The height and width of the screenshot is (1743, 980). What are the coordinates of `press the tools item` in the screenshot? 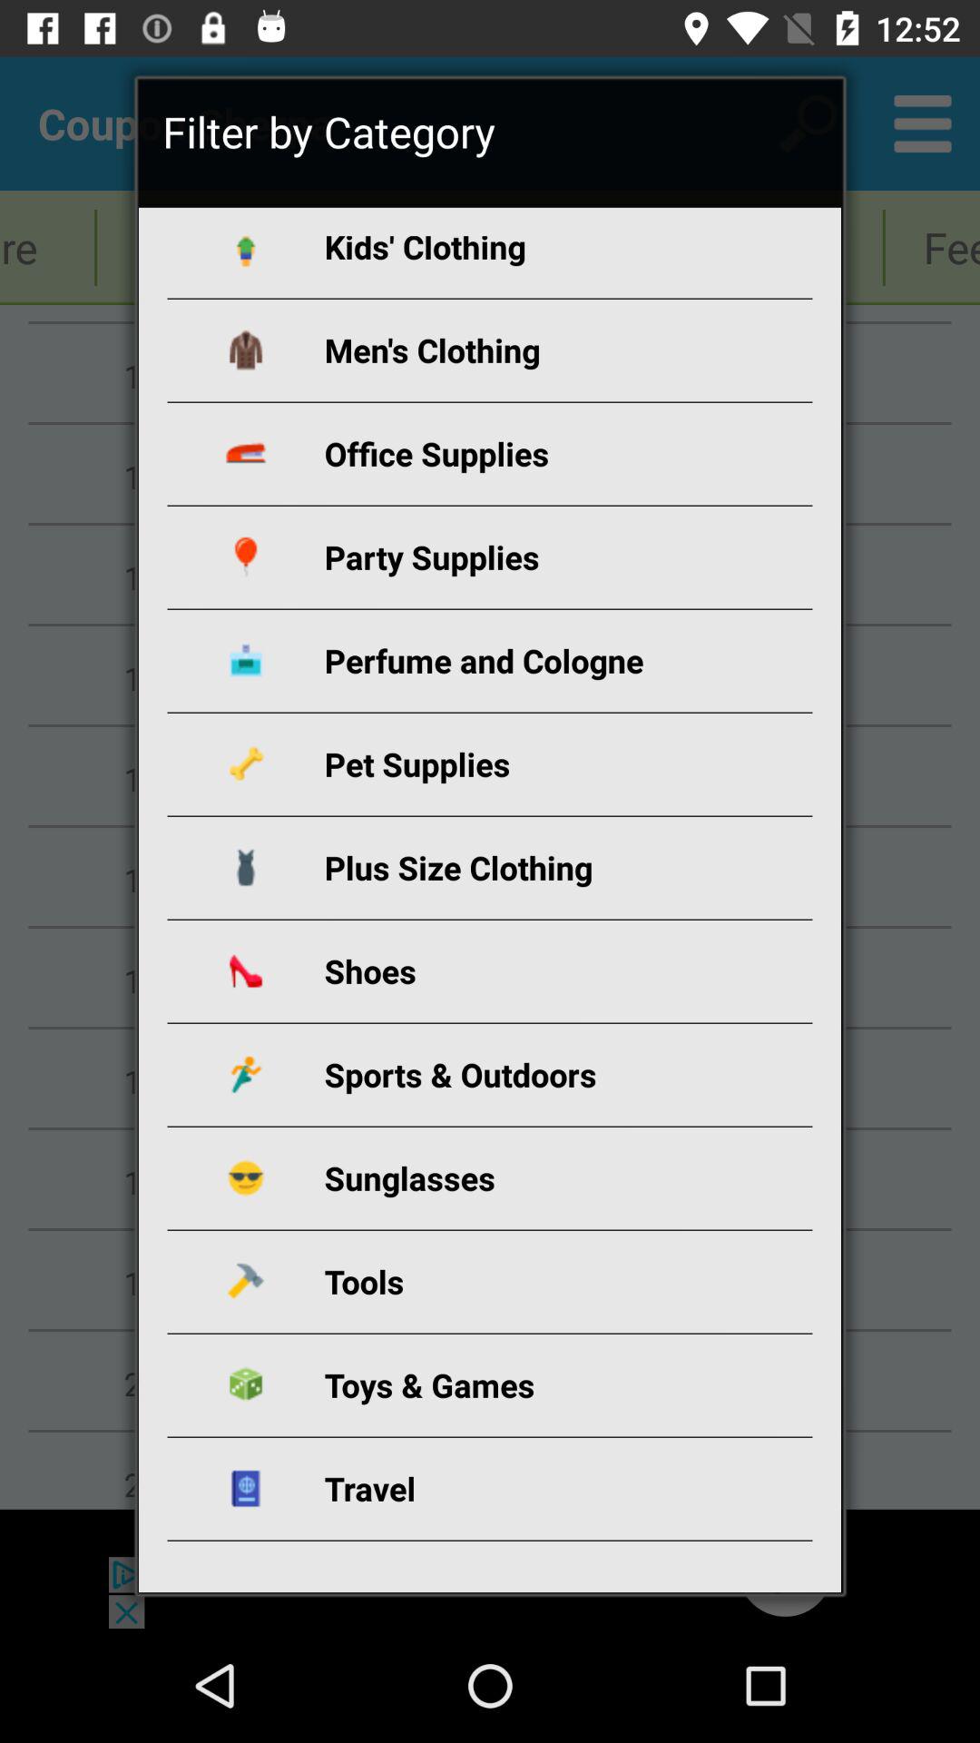 It's located at (512, 1282).